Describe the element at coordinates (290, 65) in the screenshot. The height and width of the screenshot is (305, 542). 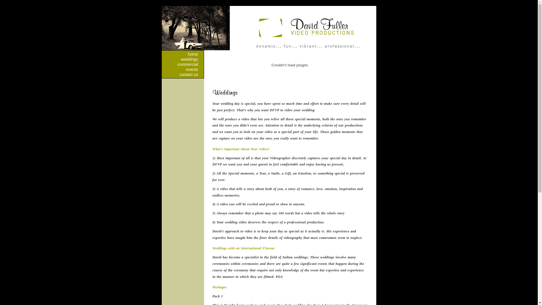
I see `David Fuller Coomercial Photography` at that location.